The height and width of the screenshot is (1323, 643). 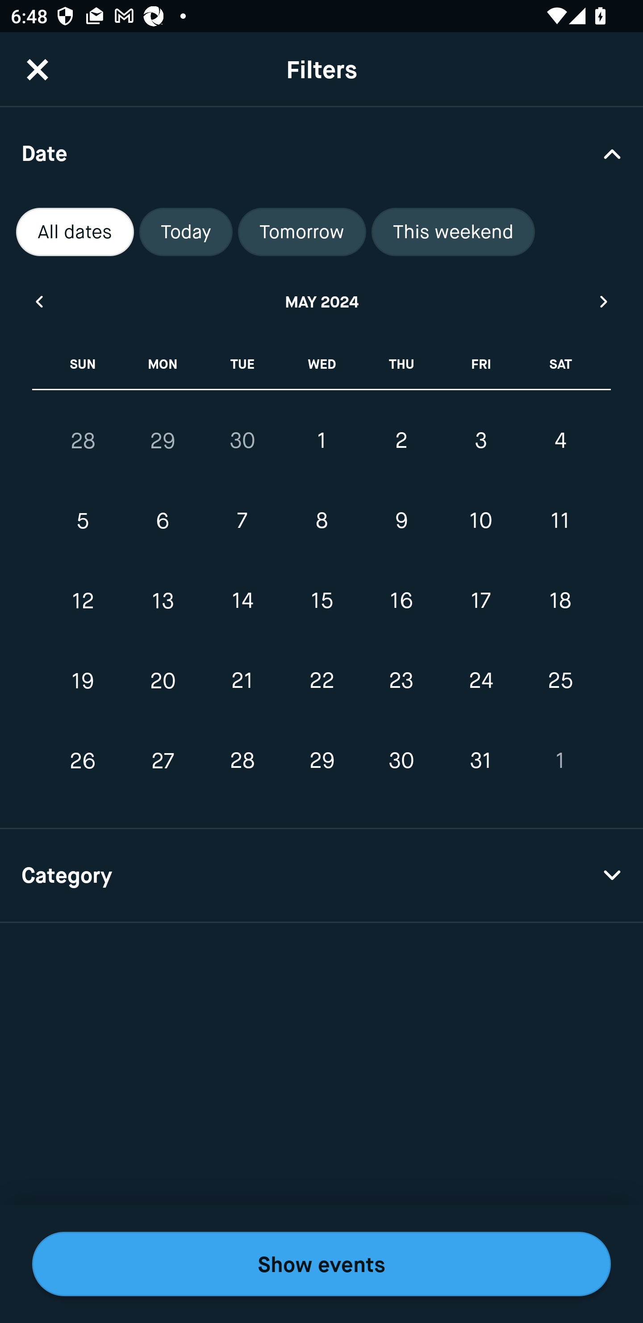 What do you see at coordinates (321, 153) in the screenshot?
I see `Date Drop Down Arrow` at bounding box center [321, 153].